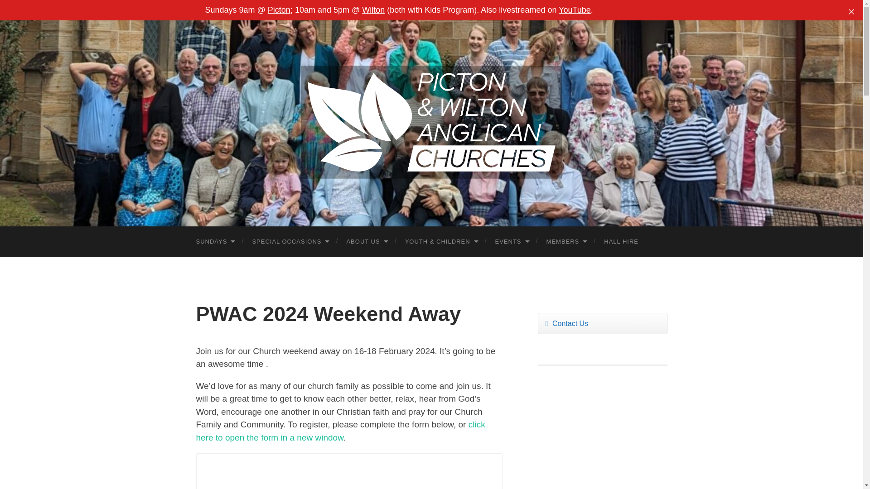 The width and height of the screenshot is (870, 489). I want to click on YouTube, so click(575, 10).